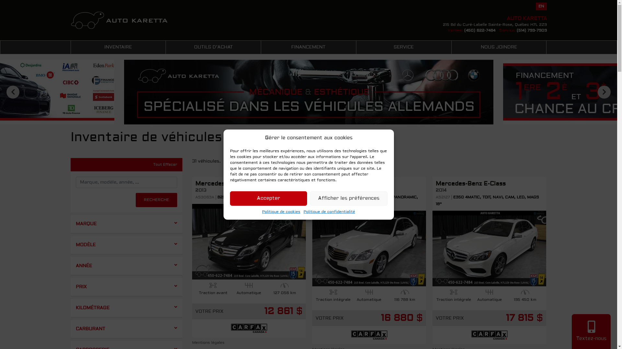  What do you see at coordinates (333, 292) in the screenshot?
I see `Traction` at bounding box center [333, 292].